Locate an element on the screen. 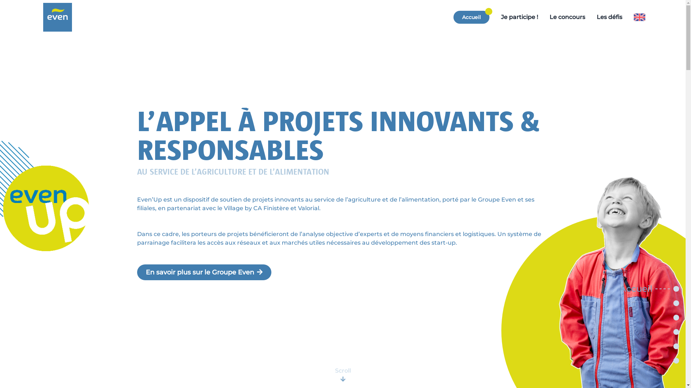 The width and height of the screenshot is (691, 388). Le concours is located at coordinates (567, 17).